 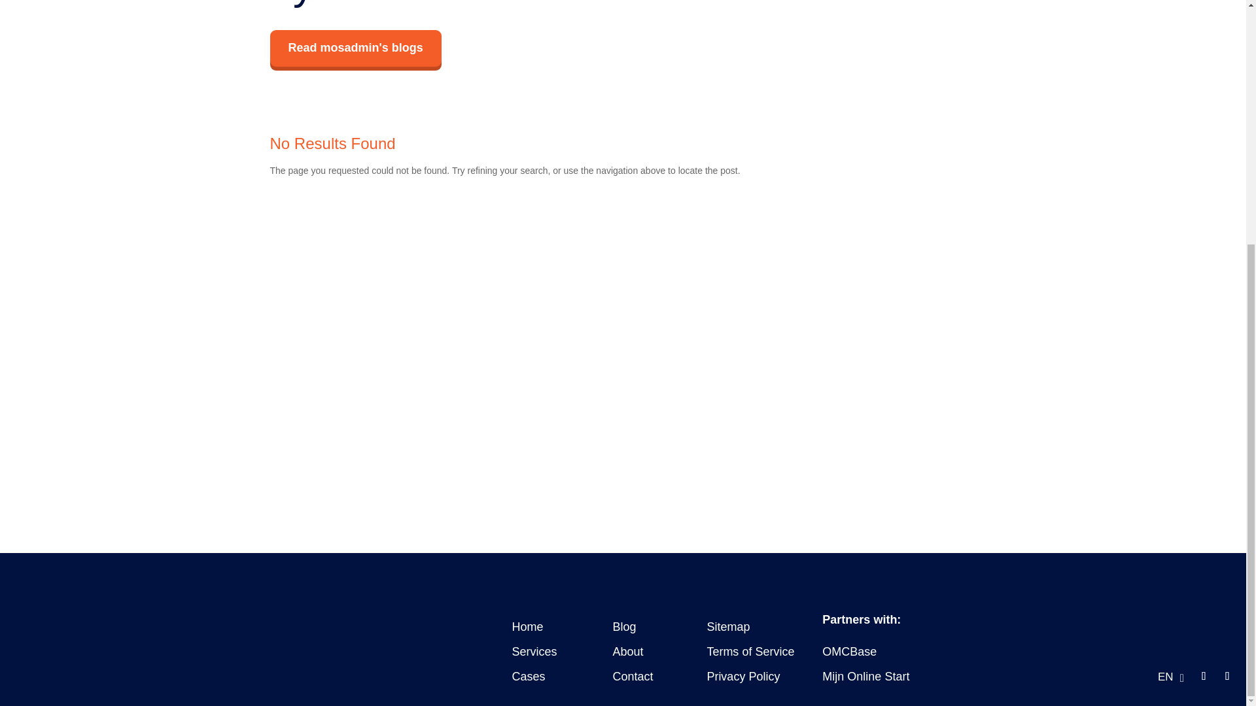 What do you see at coordinates (1210, 676) in the screenshot?
I see `Follow on LinkedIn` at bounding box center [1210, 676].